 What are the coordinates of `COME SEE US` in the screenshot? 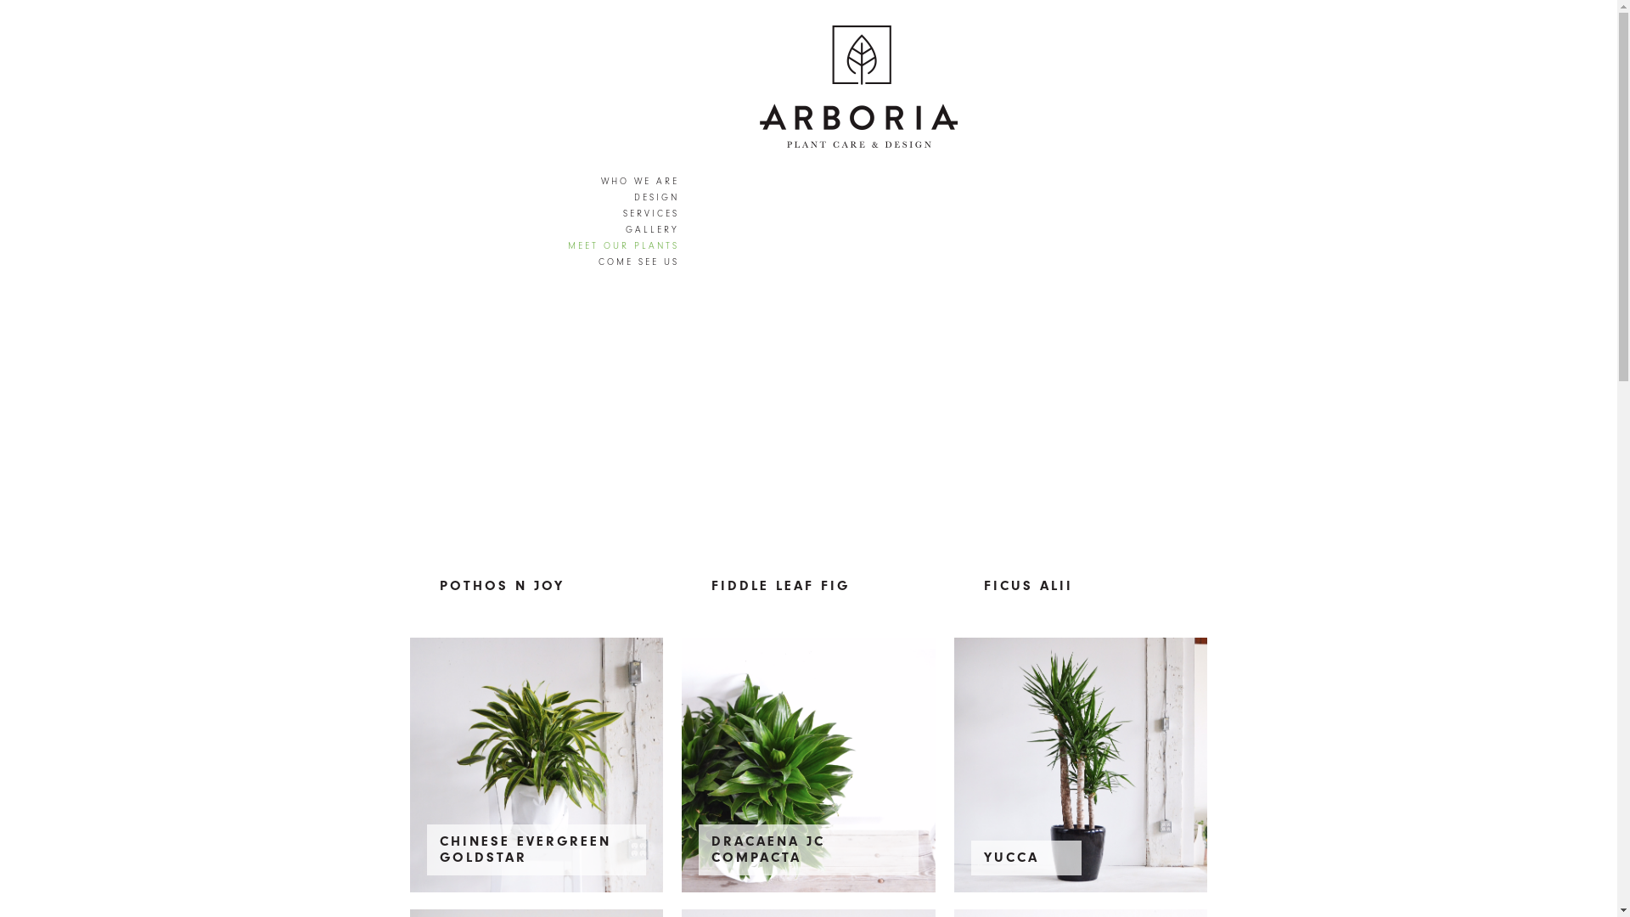 It's located at (623, 262).